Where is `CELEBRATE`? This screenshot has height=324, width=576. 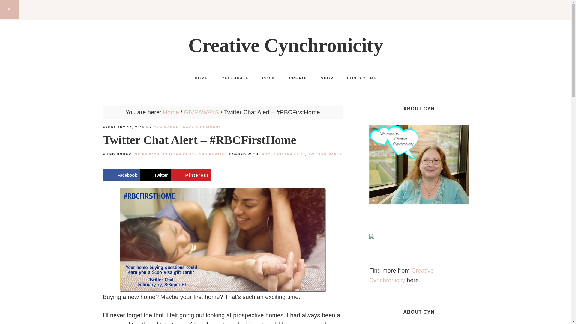
CELEBRATE is located at coordinates (235, 78).